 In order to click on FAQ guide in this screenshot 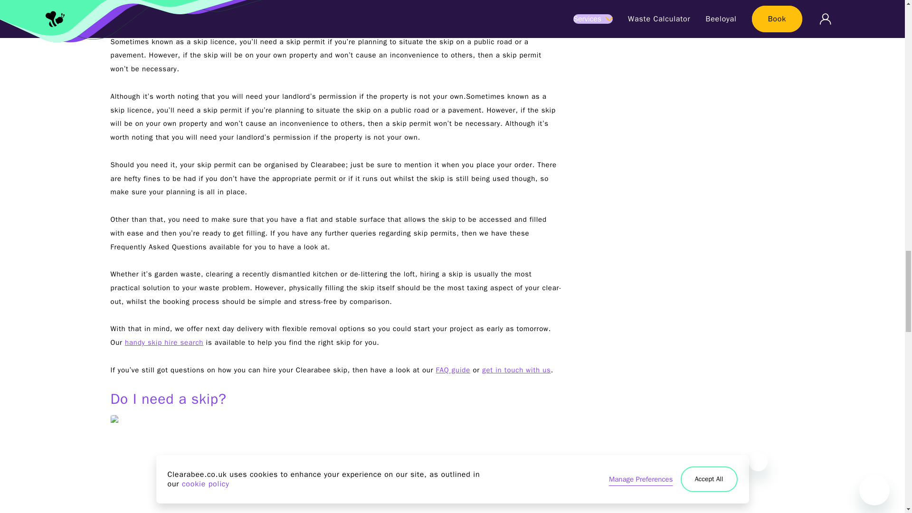, I will do `click(453, 370)`.